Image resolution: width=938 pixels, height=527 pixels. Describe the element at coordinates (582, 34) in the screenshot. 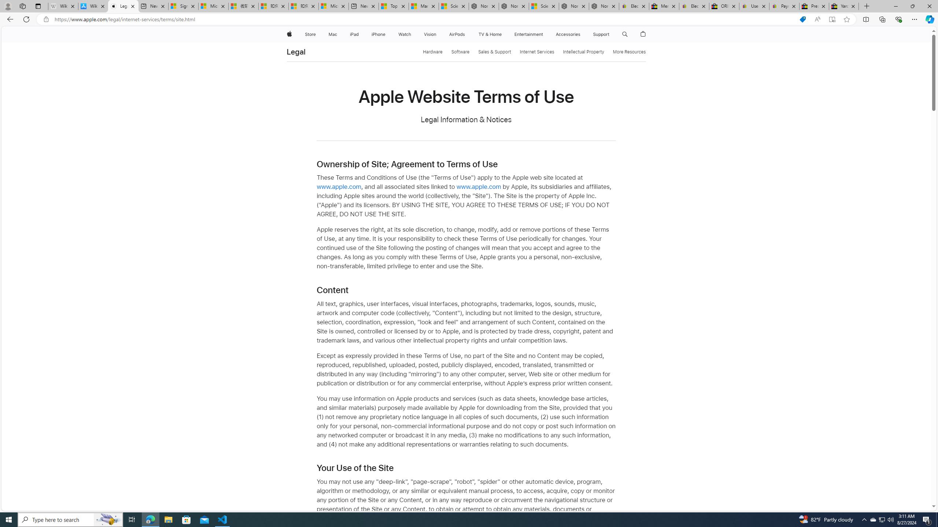

I see `Accessories menu` at that location.